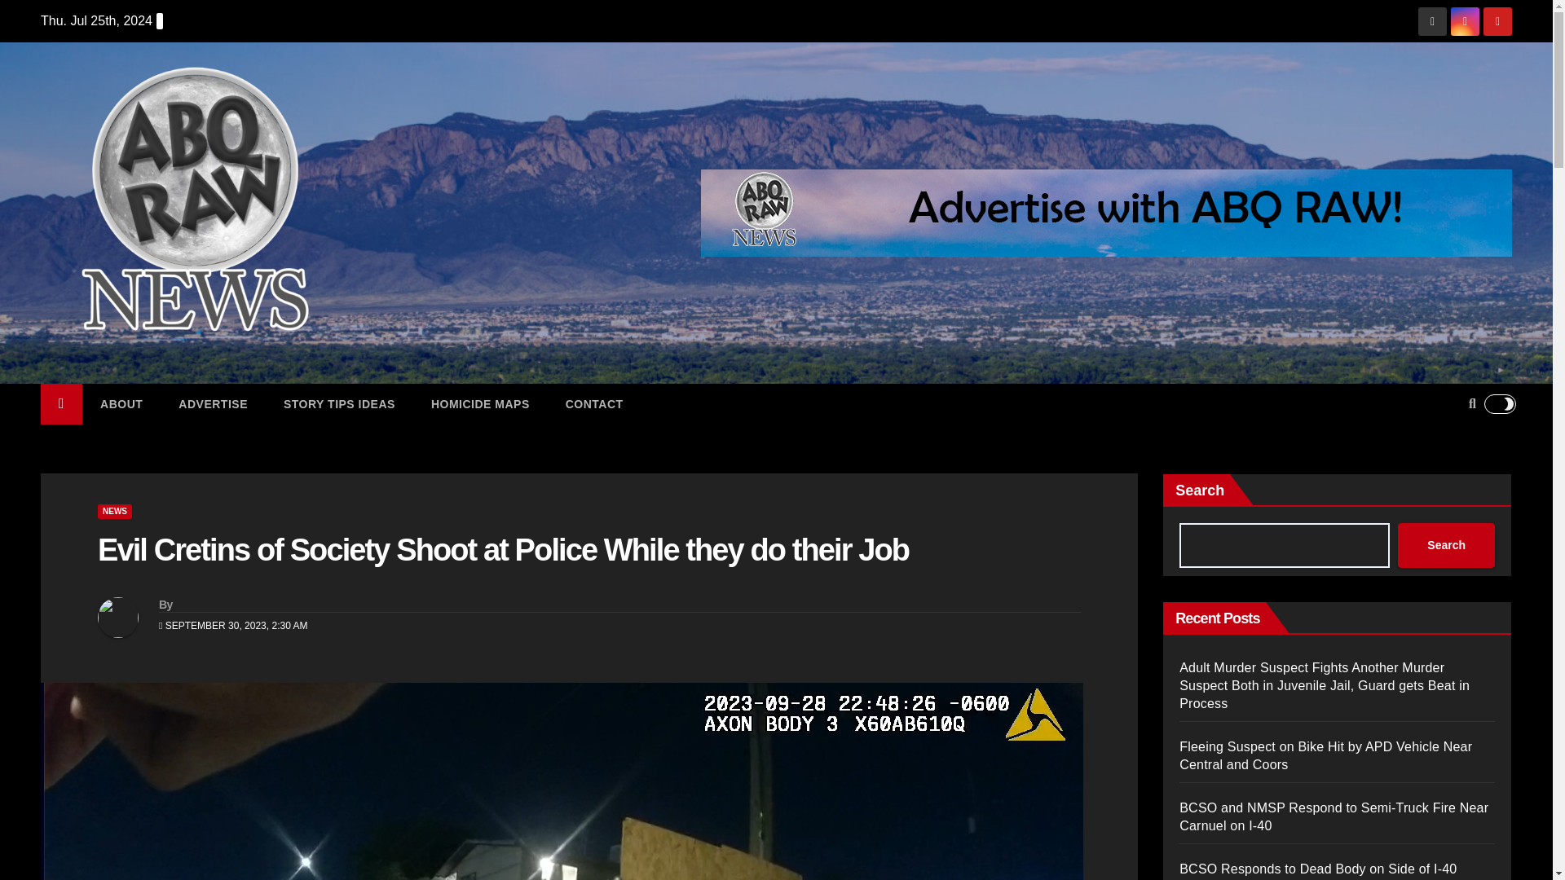 The image size is (1565, 880). What do you see at coordinates (595, 403) in the screenshot?
I see `Contact` at bounding box center [595, 403].